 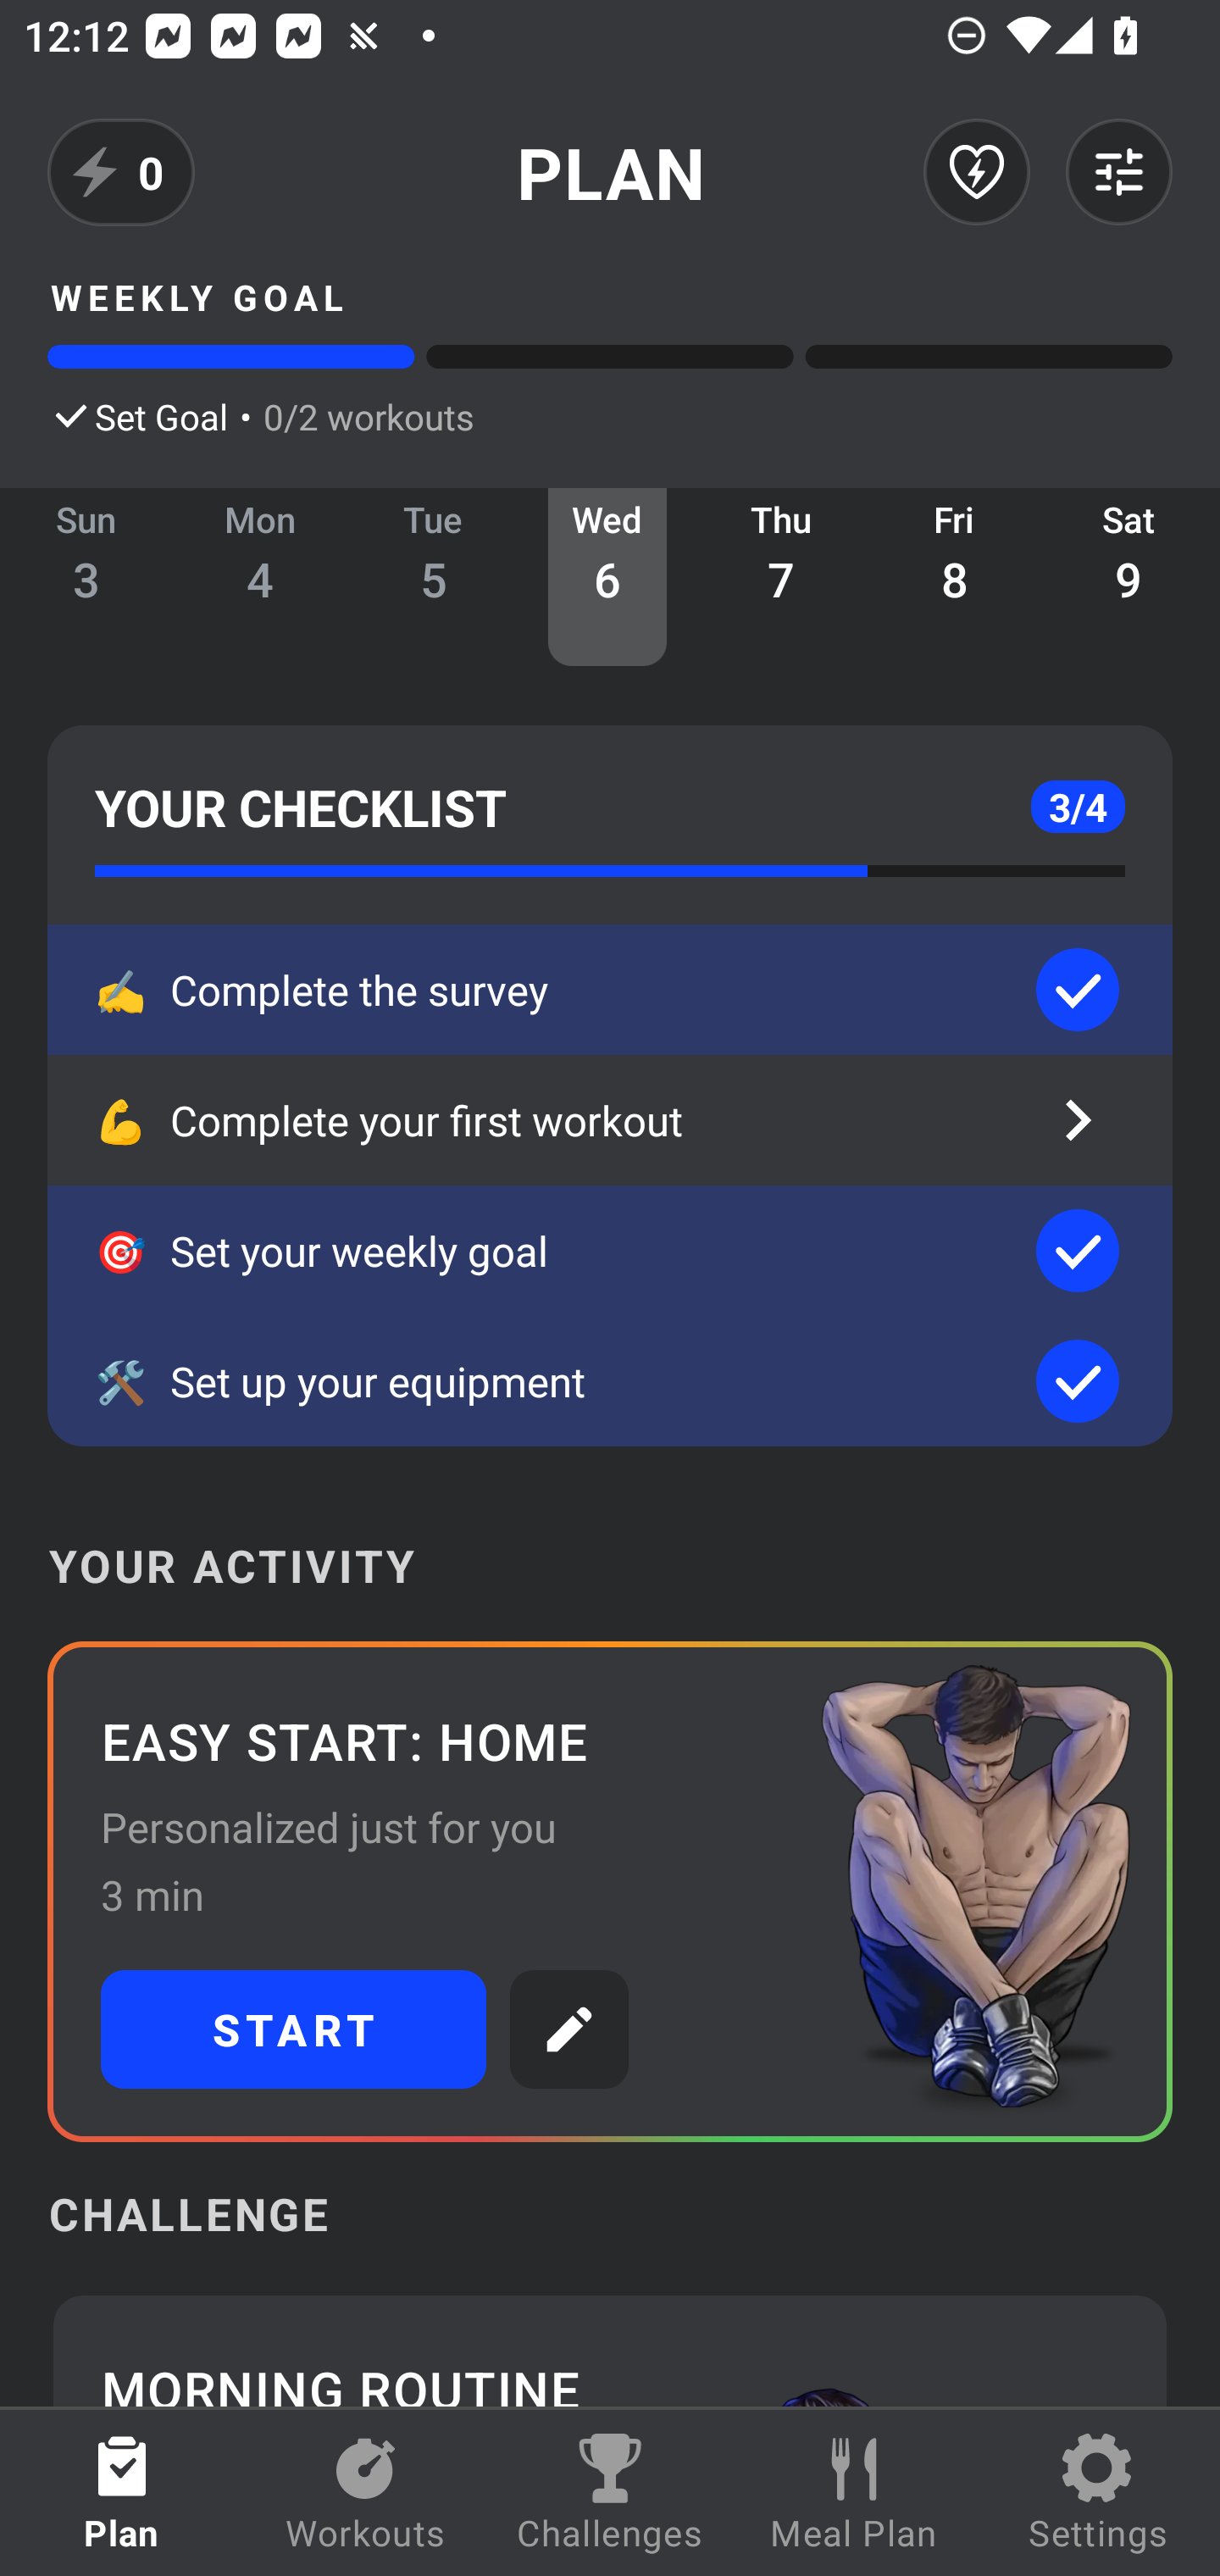 I want to click on  Workouts , so click(x=366, y=2493).